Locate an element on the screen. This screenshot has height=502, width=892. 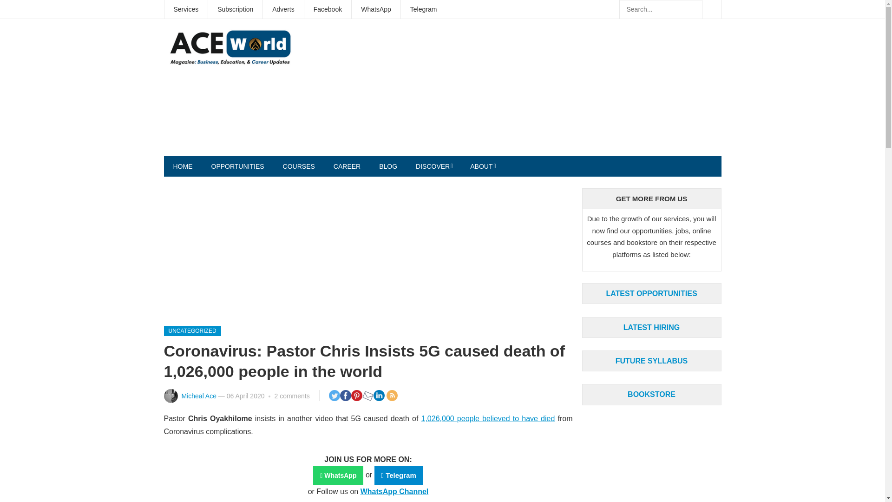
Micheal Ace is located at coordinates (198, 396).